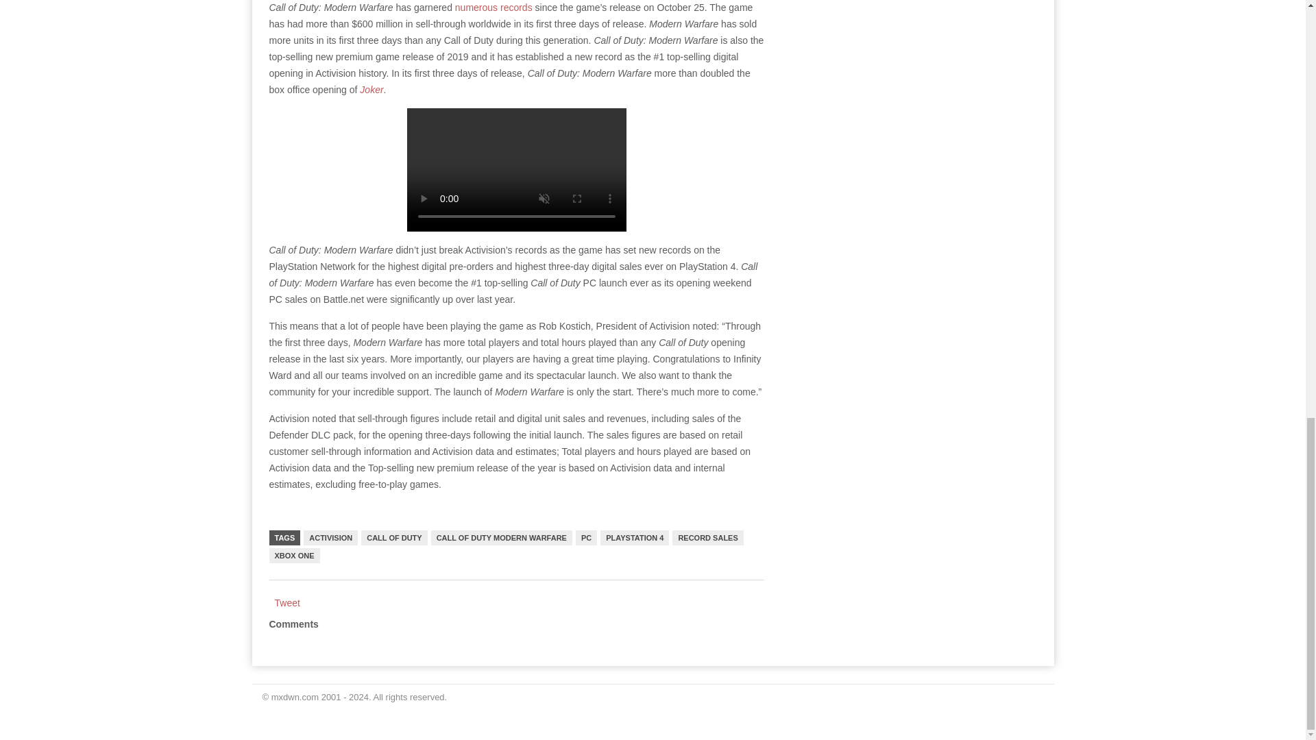 This screenshot has height=740, width=1316. Describe the element at coordinates (371, 90) in the screenshot. I see `Joker` at that location.